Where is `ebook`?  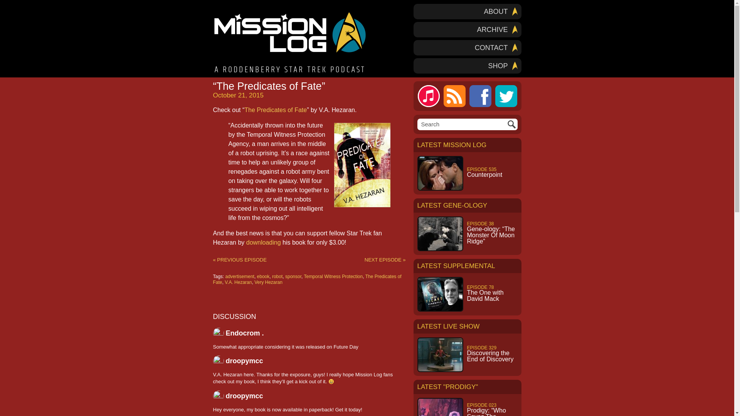
ebook is located at coordinates (467, 354).